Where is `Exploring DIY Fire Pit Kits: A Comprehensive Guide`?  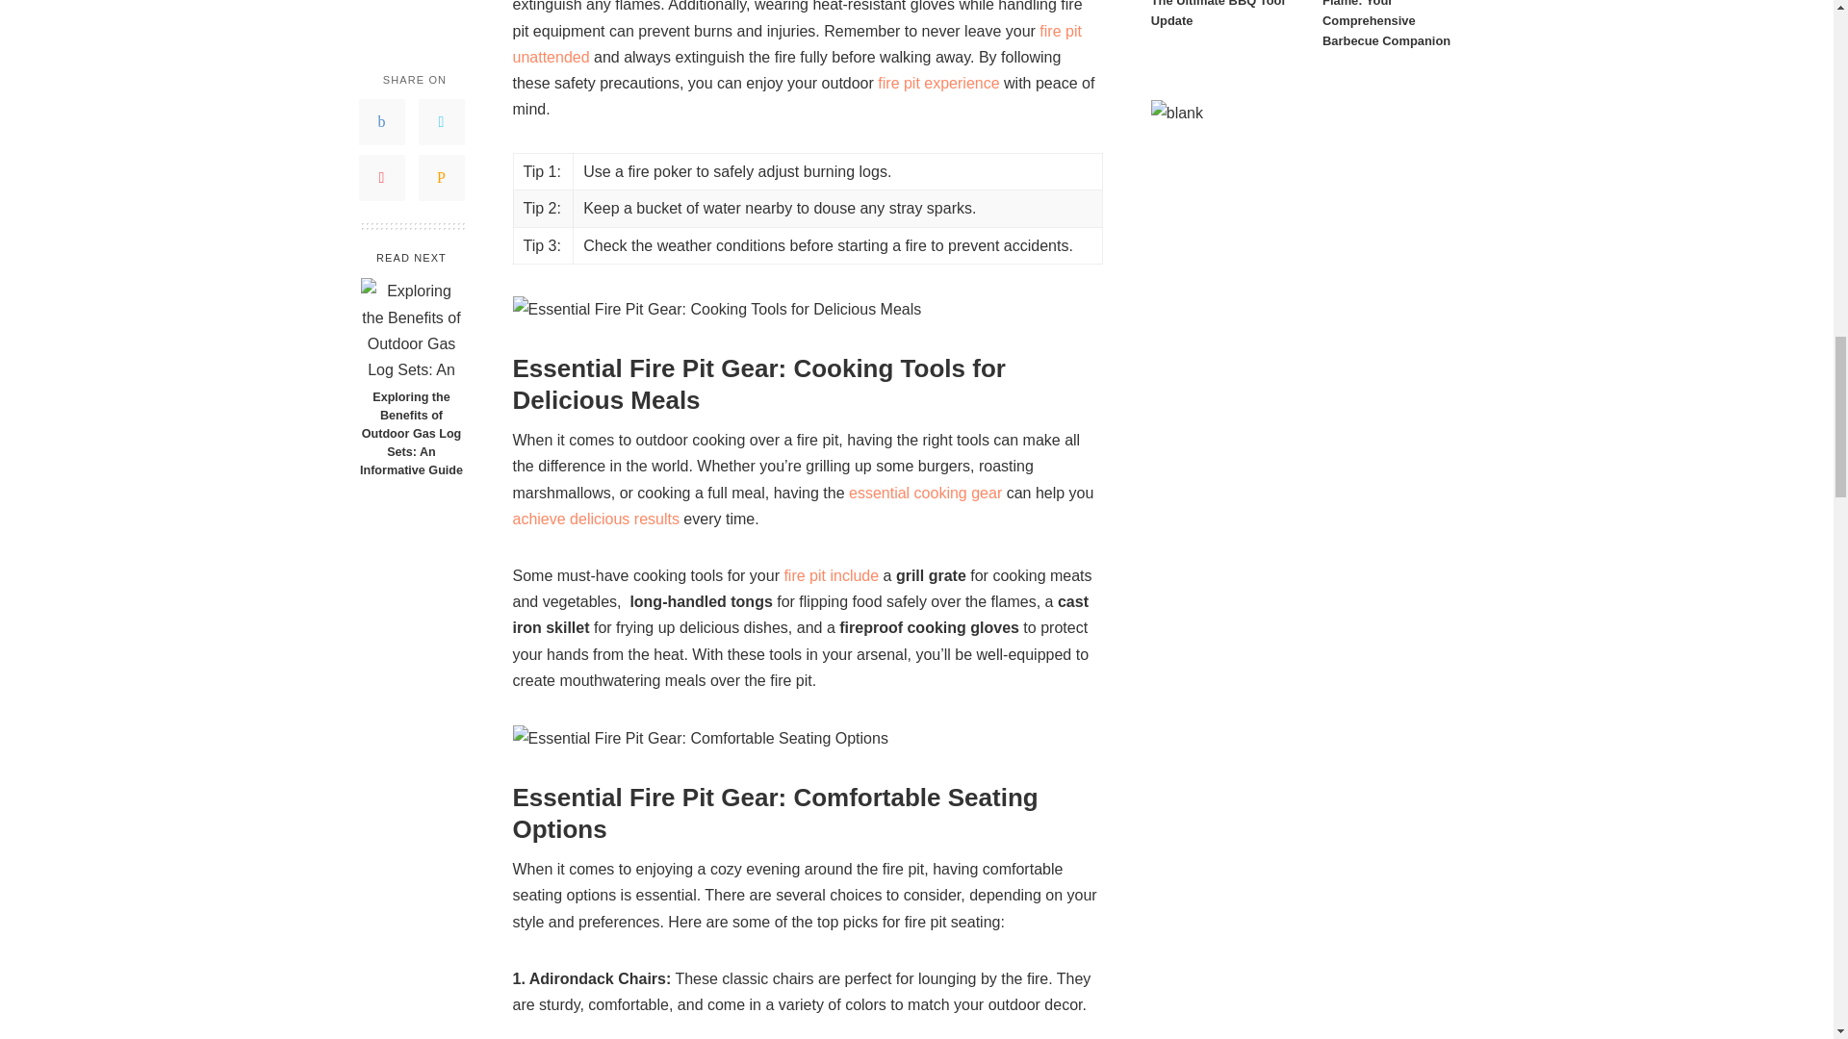 Exploring DIY Fire Pit Kits: A Comprehensive Guide is located at coordinates (938, 83).